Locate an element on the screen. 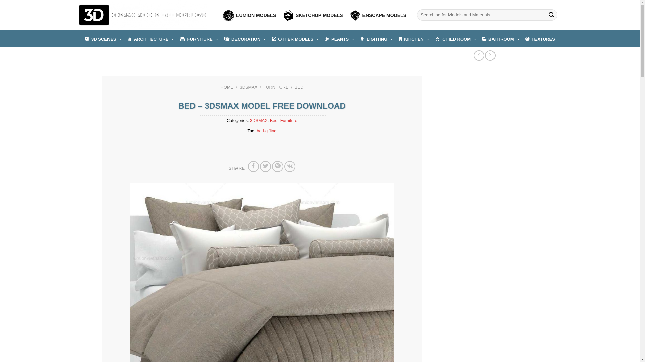 The height and width of the screenshot is (362, 645). OTHER MODELS is located at coordinates (296, 39).